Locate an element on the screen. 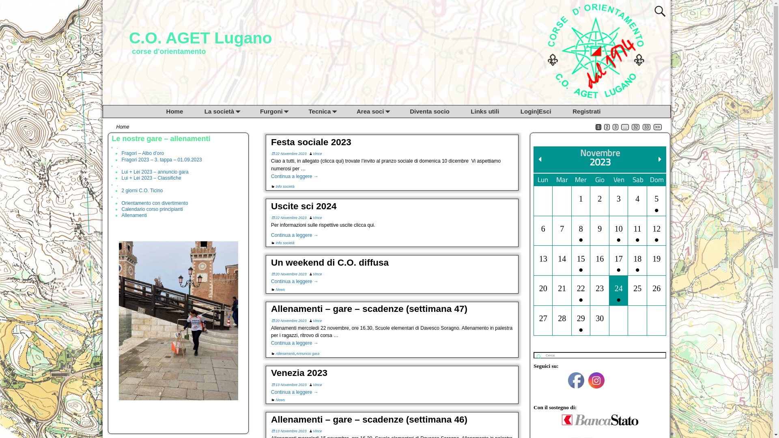  Login|Esci is located at coordinates (542, 112).